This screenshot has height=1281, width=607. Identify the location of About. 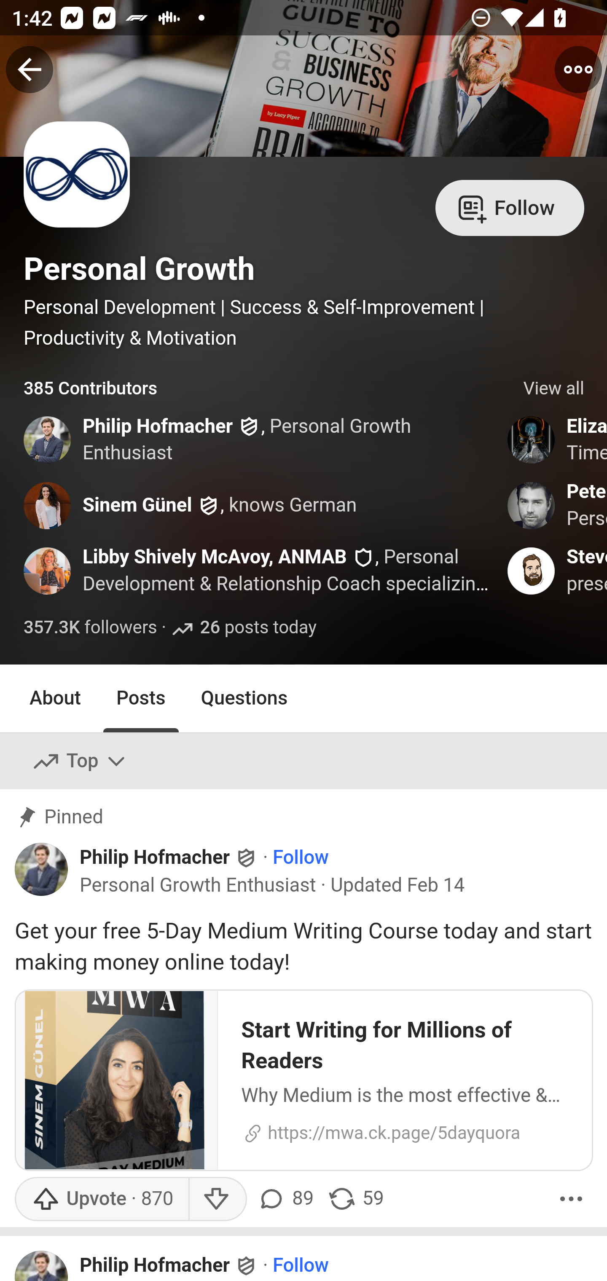
(56, 698).